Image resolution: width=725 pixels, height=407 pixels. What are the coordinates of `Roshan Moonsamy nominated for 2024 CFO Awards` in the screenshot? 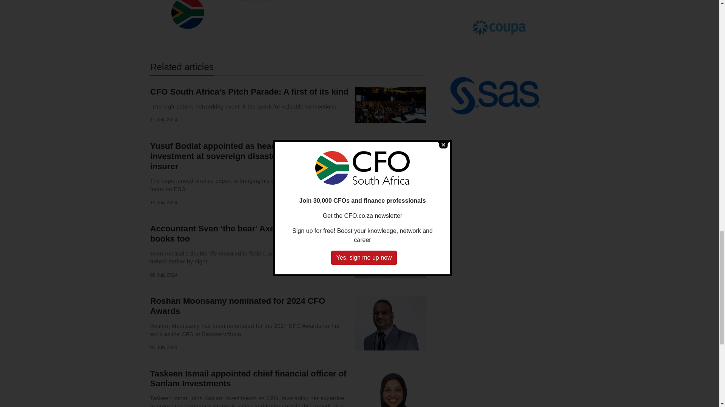 It's located at (238, 306).